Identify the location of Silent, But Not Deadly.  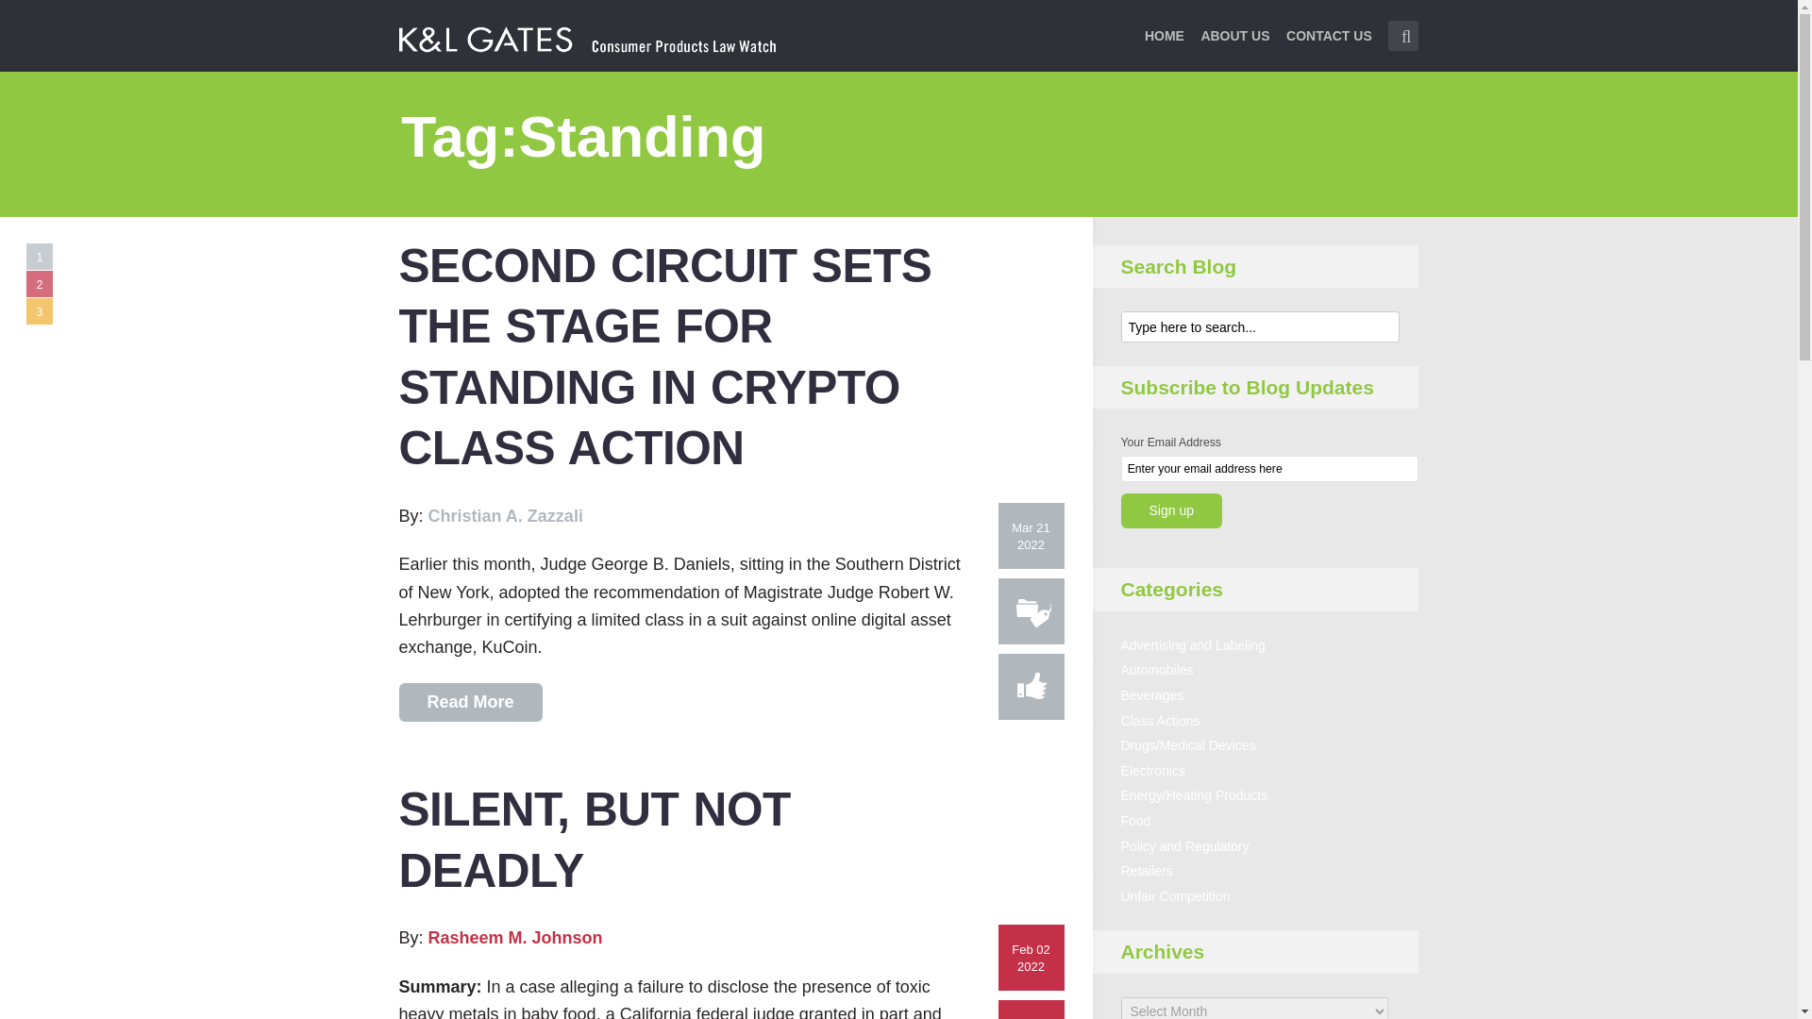
(595, 840).